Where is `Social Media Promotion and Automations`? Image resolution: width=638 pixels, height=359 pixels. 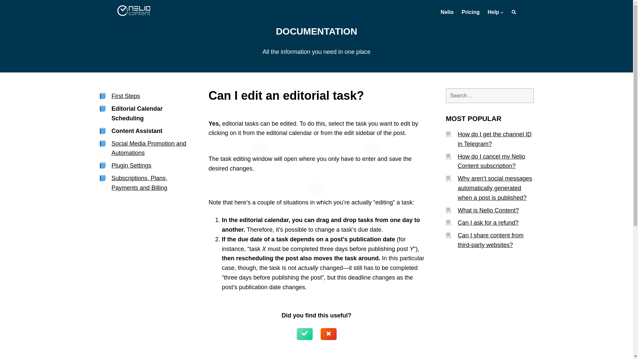
Social Media Promotion and Automations is located at coordinates (149, 148).